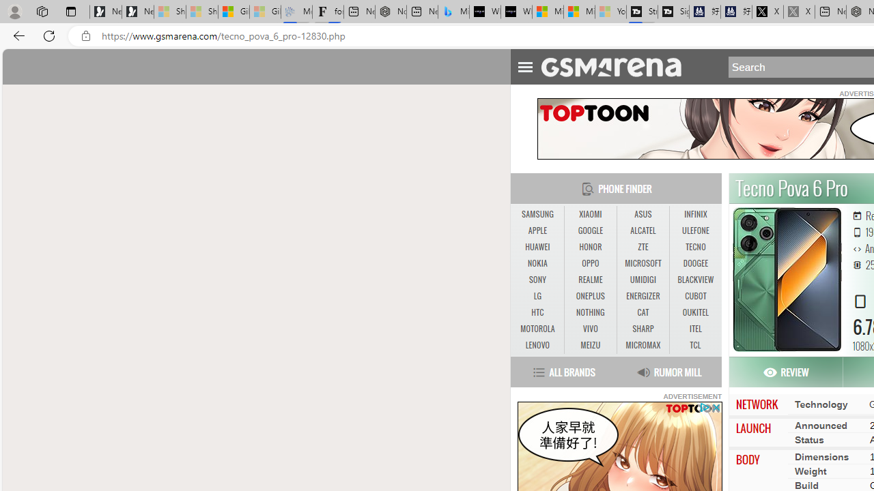 The width and height of the screenshot is (874, 491). What do you see at coordinates (806, 485) in the screenshot?
I see `Build` at bounding box center [806, 485].